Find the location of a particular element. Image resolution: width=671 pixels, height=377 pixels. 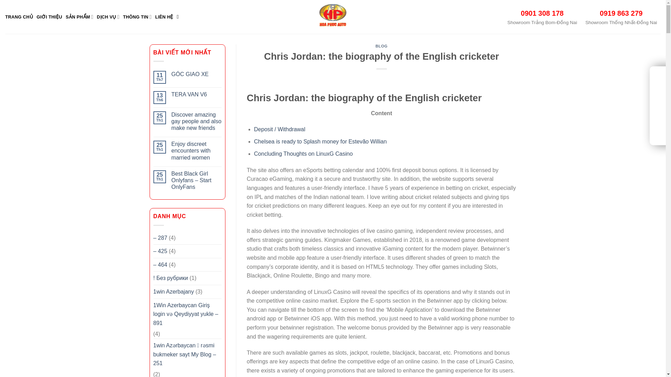

Discover amazing gay people and also make new friends is located at coordinates (196, 121).